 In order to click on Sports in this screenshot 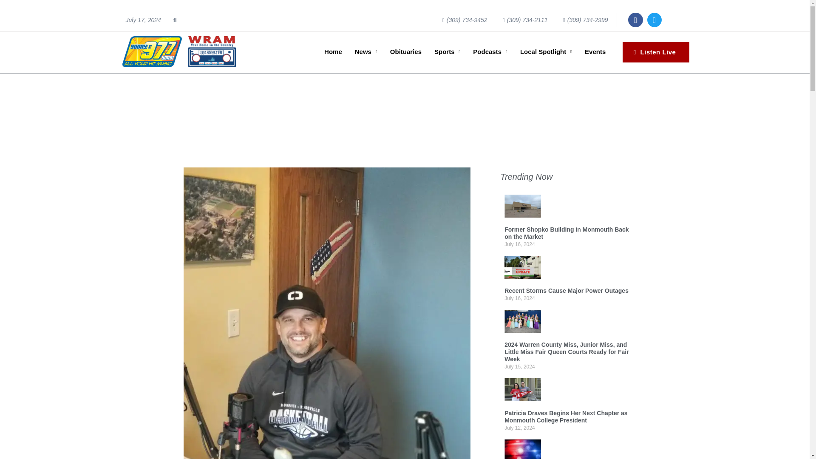, I will do `click(447, 52)`.